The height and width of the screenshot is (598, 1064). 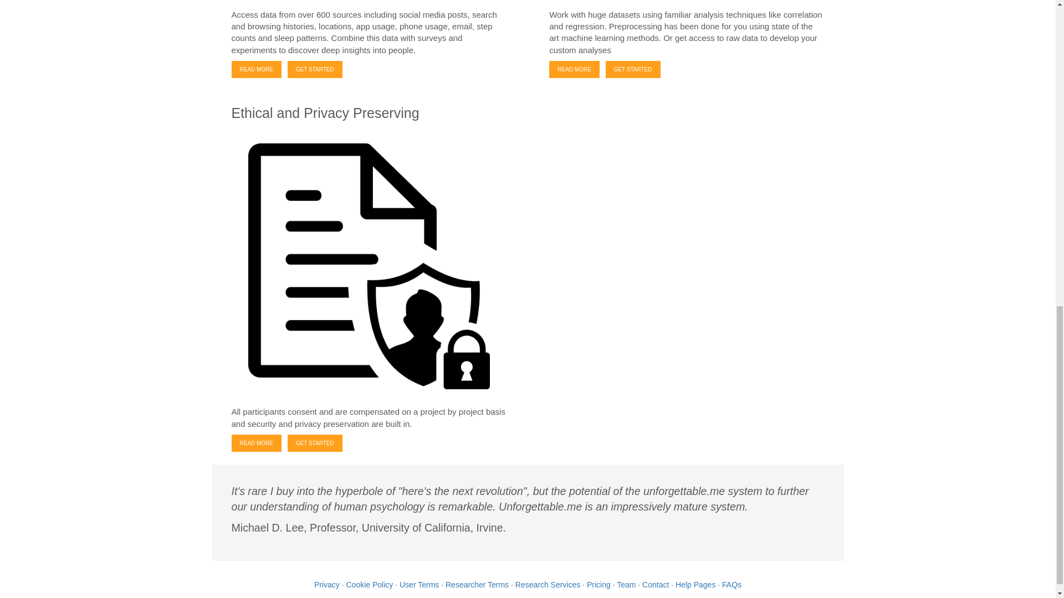 I want to click on Pricing, so click(x=598, y=584).